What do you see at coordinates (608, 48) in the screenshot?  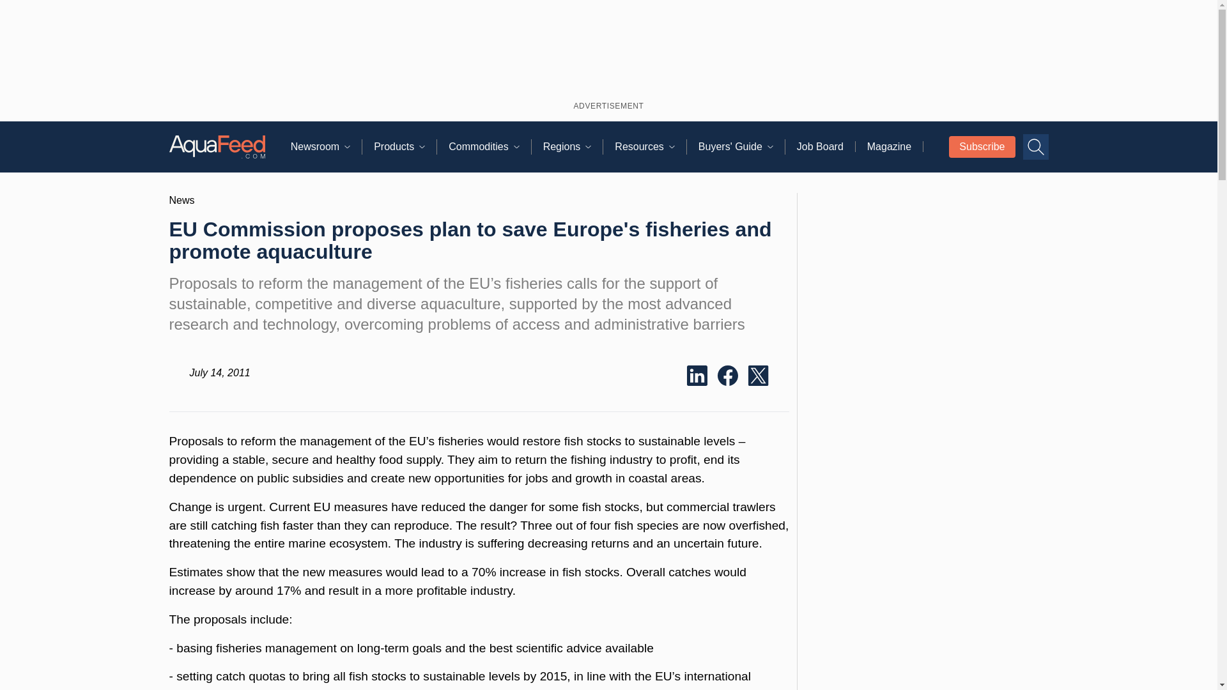 I see `3rd party ad content` at bounding box center [608, 48].